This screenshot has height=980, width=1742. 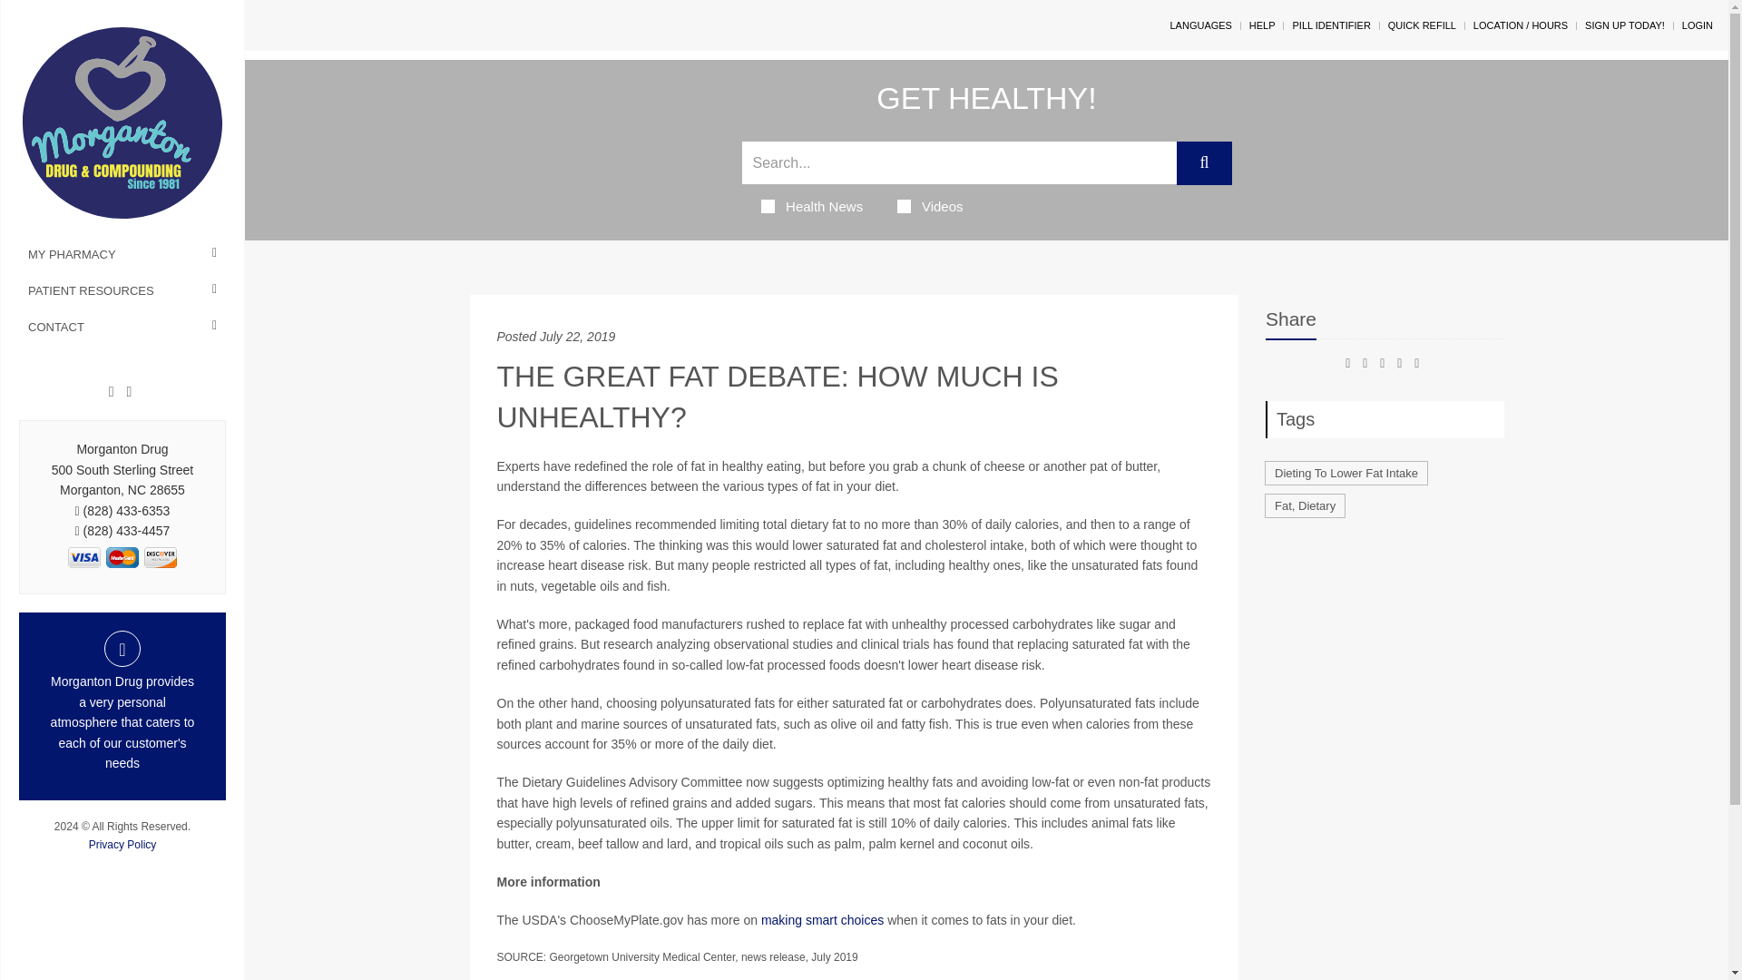 I want to click on 2, so click(x=160, y=557).